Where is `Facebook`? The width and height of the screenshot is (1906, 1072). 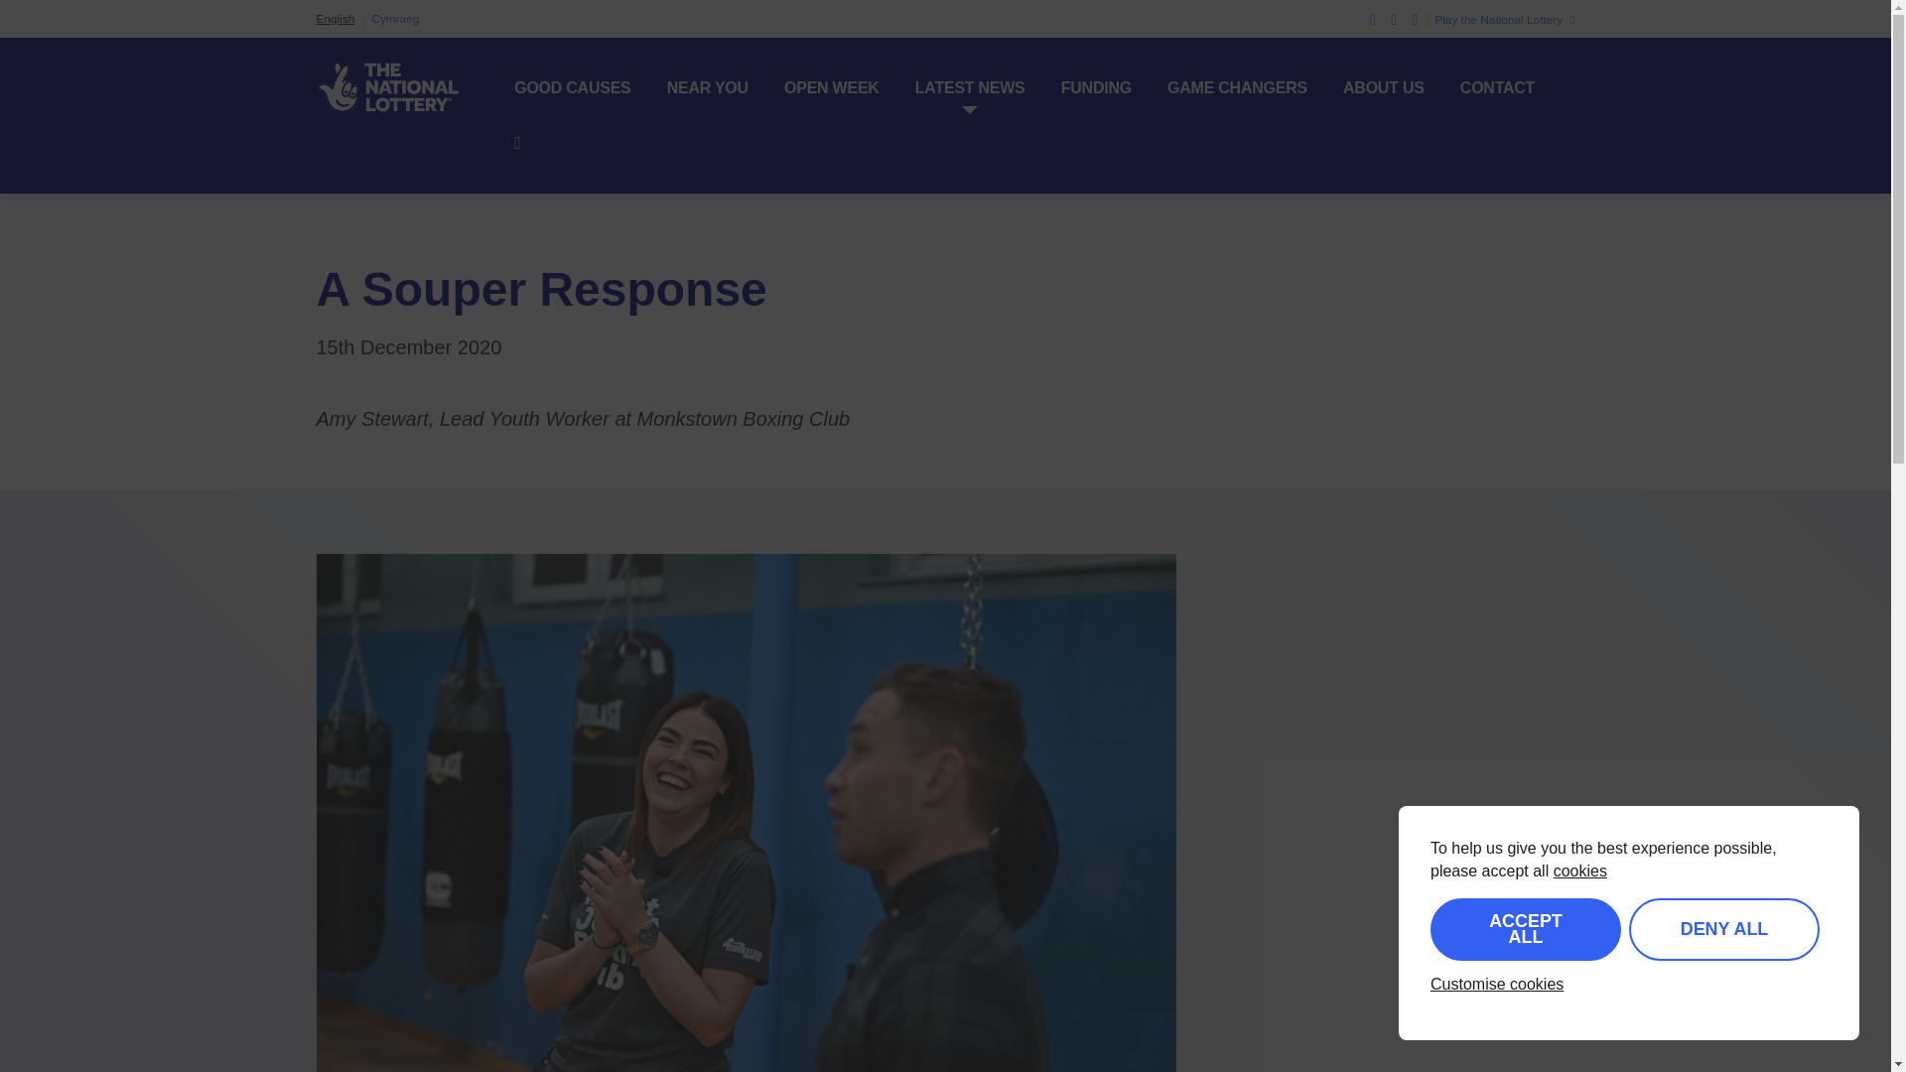
Facebook is located at coordinates (1394, 18).